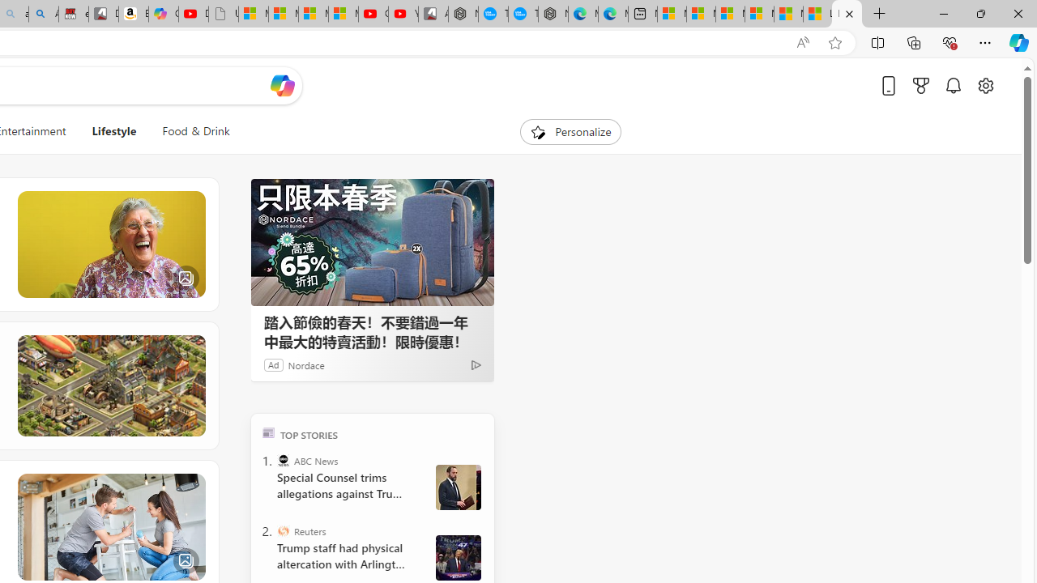  I want to click on Microsoft Start, so click(788, 15).